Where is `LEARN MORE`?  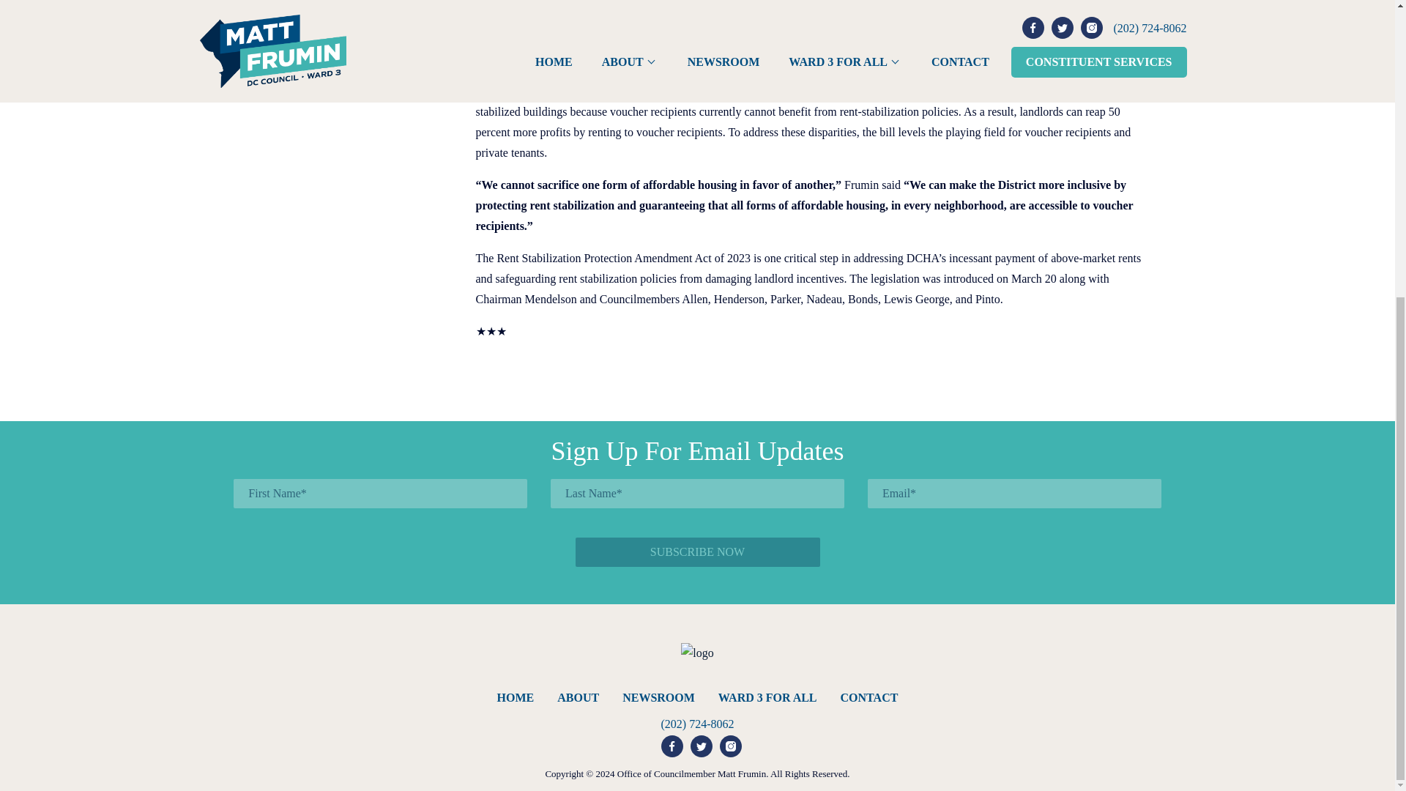 LEARN MORE is located at coordinates (293, 64).